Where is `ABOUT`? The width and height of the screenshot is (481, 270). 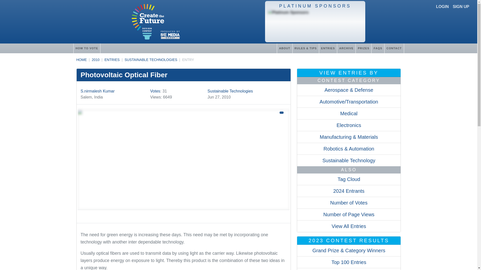
ABOUT is located at coordinates (285, 48).